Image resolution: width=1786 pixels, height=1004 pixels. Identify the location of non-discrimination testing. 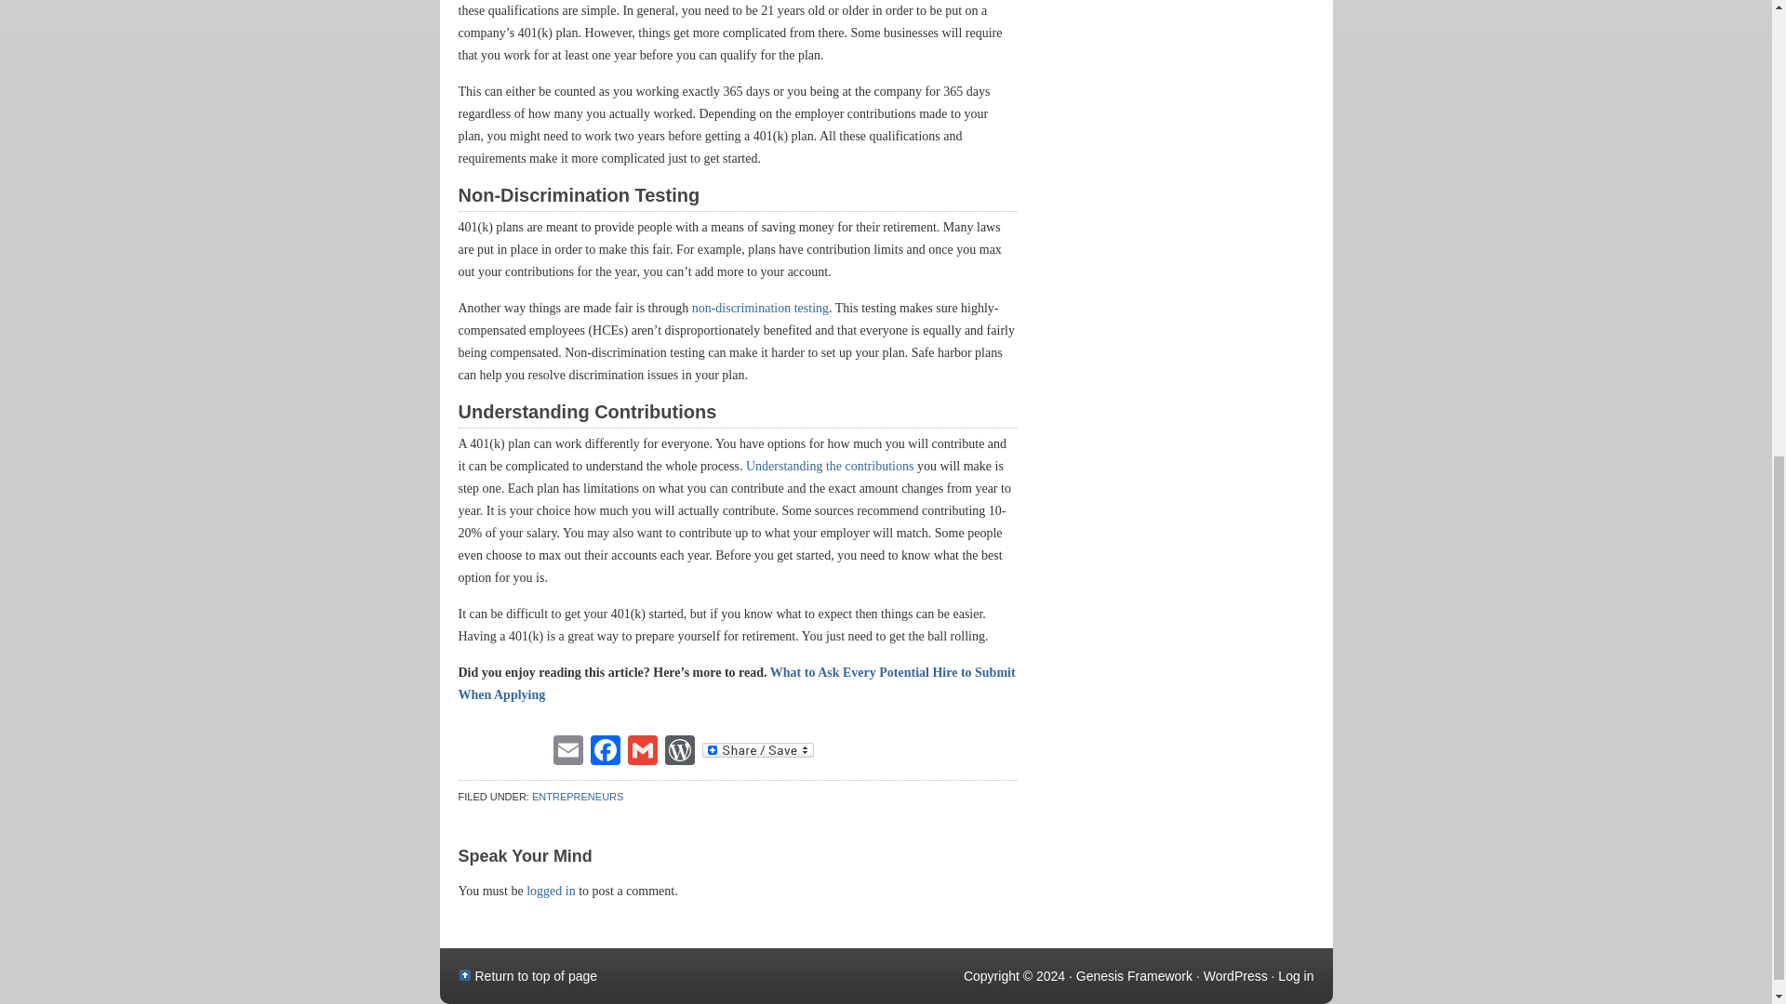
(760, 309).